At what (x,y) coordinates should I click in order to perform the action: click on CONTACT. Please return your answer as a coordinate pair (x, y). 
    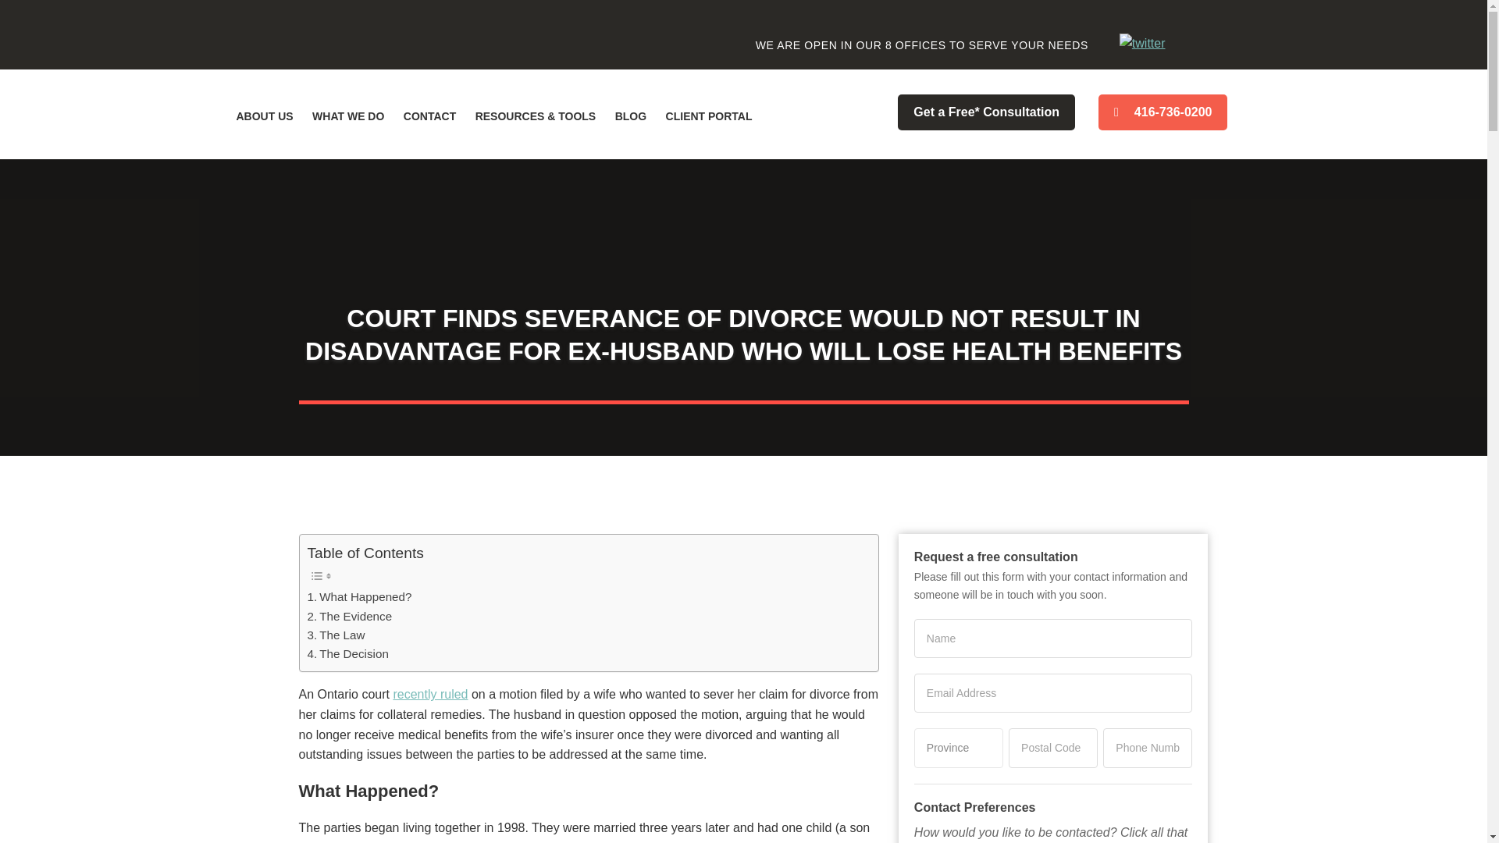
    Looking at the image, I should click on (429, 116).